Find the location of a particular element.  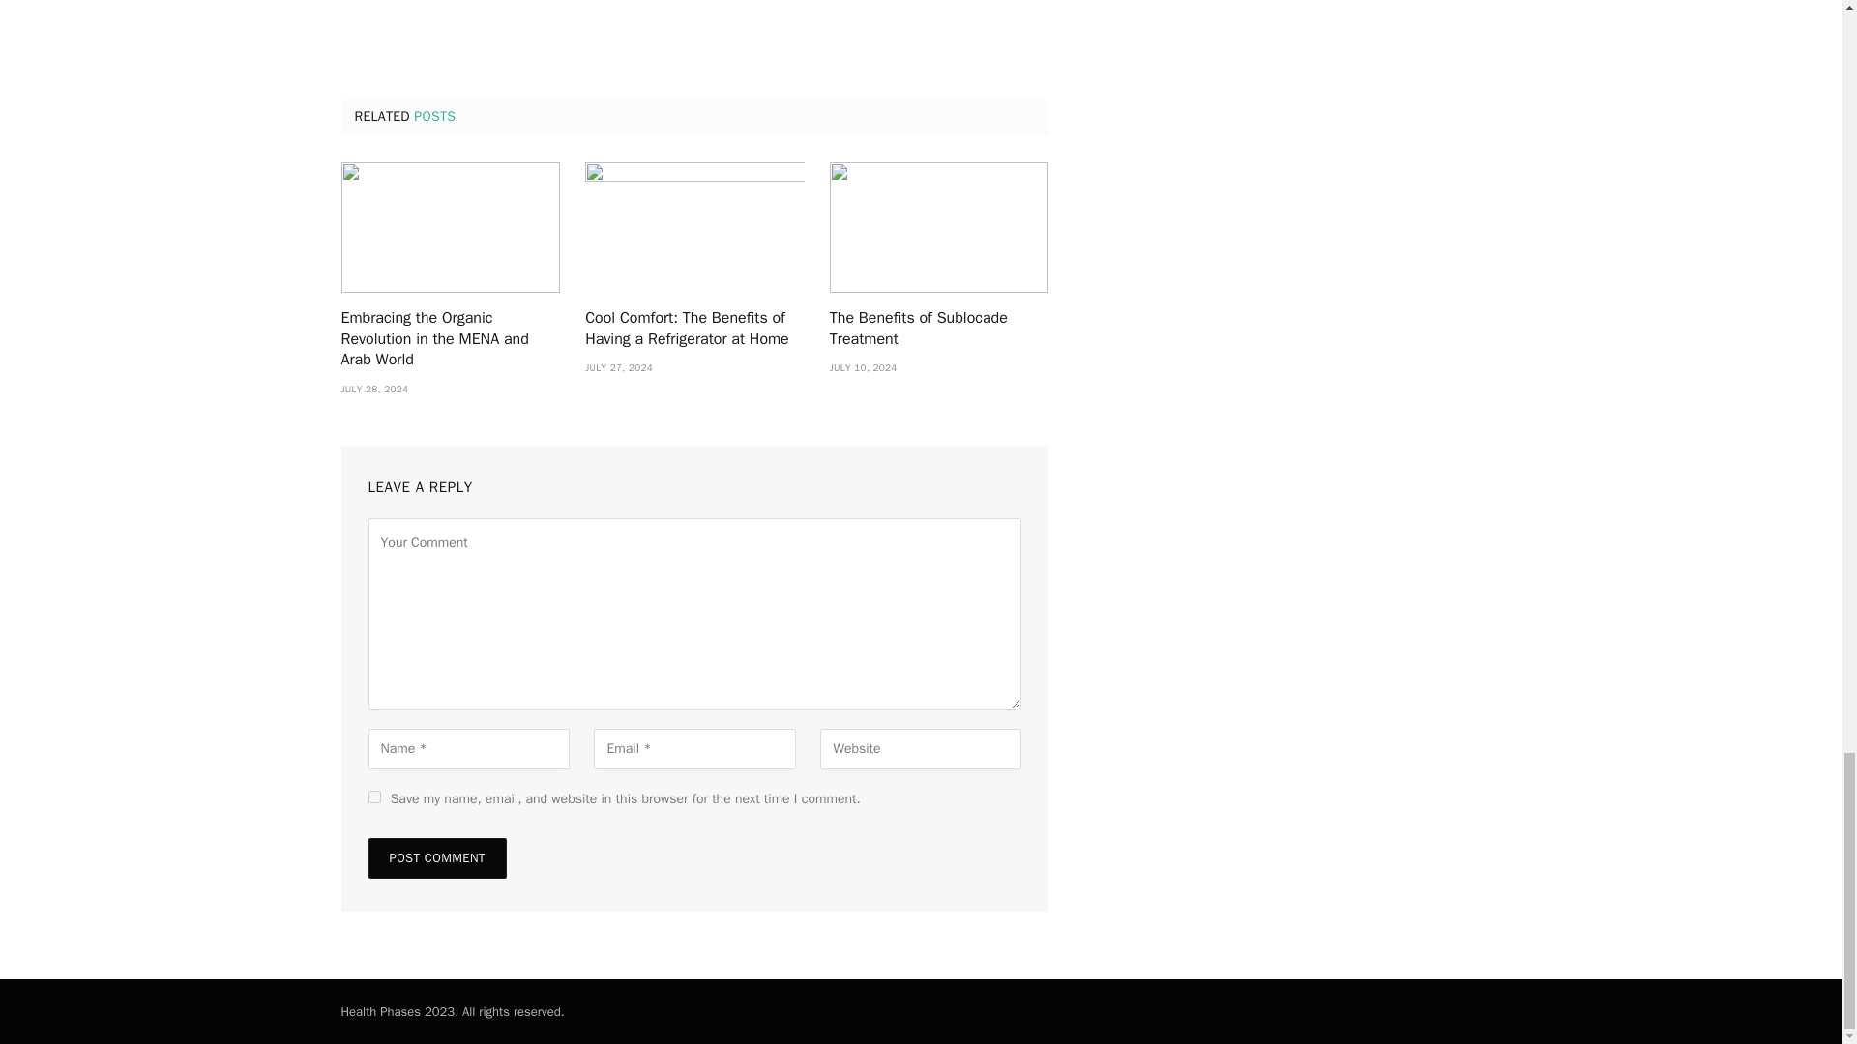

Post Comment is located at coordinates (436, 858).